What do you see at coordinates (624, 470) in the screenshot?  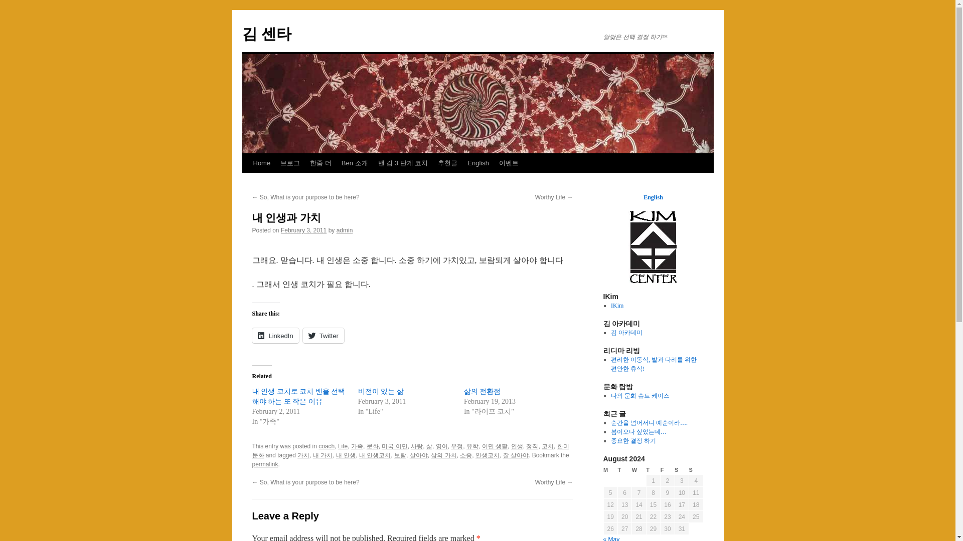 I see `Tuesday` at bounding box center [624, 470].